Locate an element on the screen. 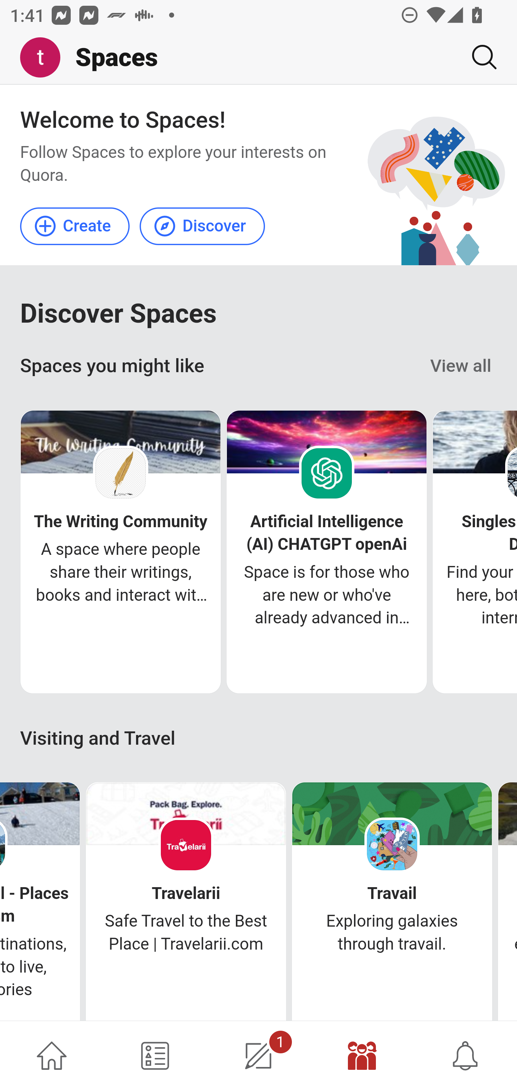 The height and width of the screenshot is (1091, 517). The Writing Community is located at coordinates (120, 522).